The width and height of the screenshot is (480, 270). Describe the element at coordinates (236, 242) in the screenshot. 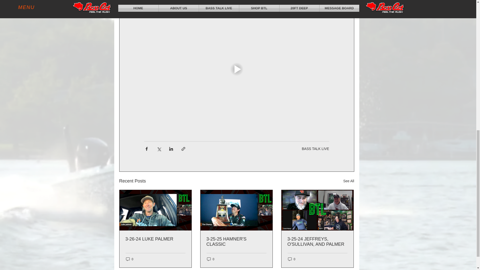

I see `3-25-25 HAMNER'S CLASSIC` at that location.